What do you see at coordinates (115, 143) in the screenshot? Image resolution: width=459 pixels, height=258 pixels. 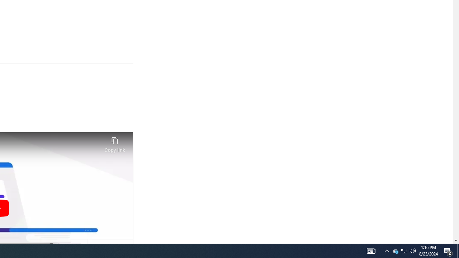 I see `Copy link` at bounding box center [115, 143].